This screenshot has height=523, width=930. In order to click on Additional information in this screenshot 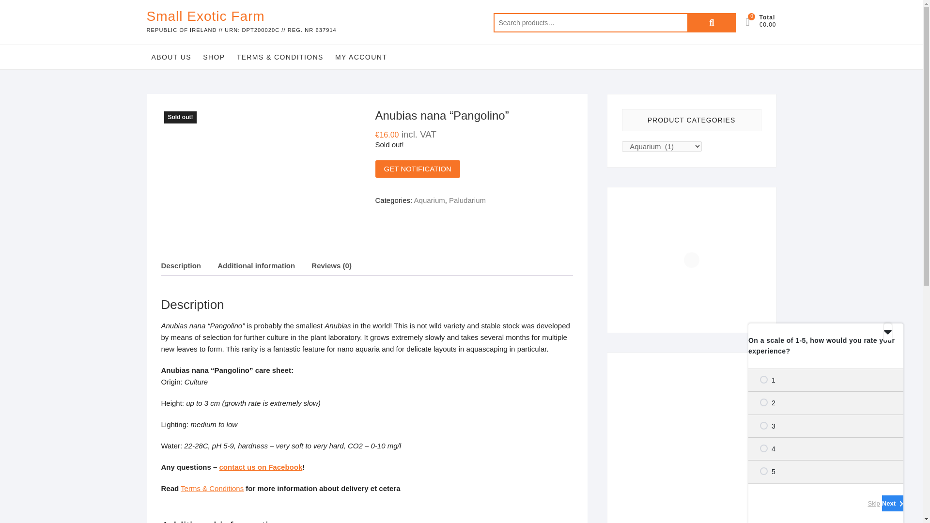, I will do `click(256, 266)`.